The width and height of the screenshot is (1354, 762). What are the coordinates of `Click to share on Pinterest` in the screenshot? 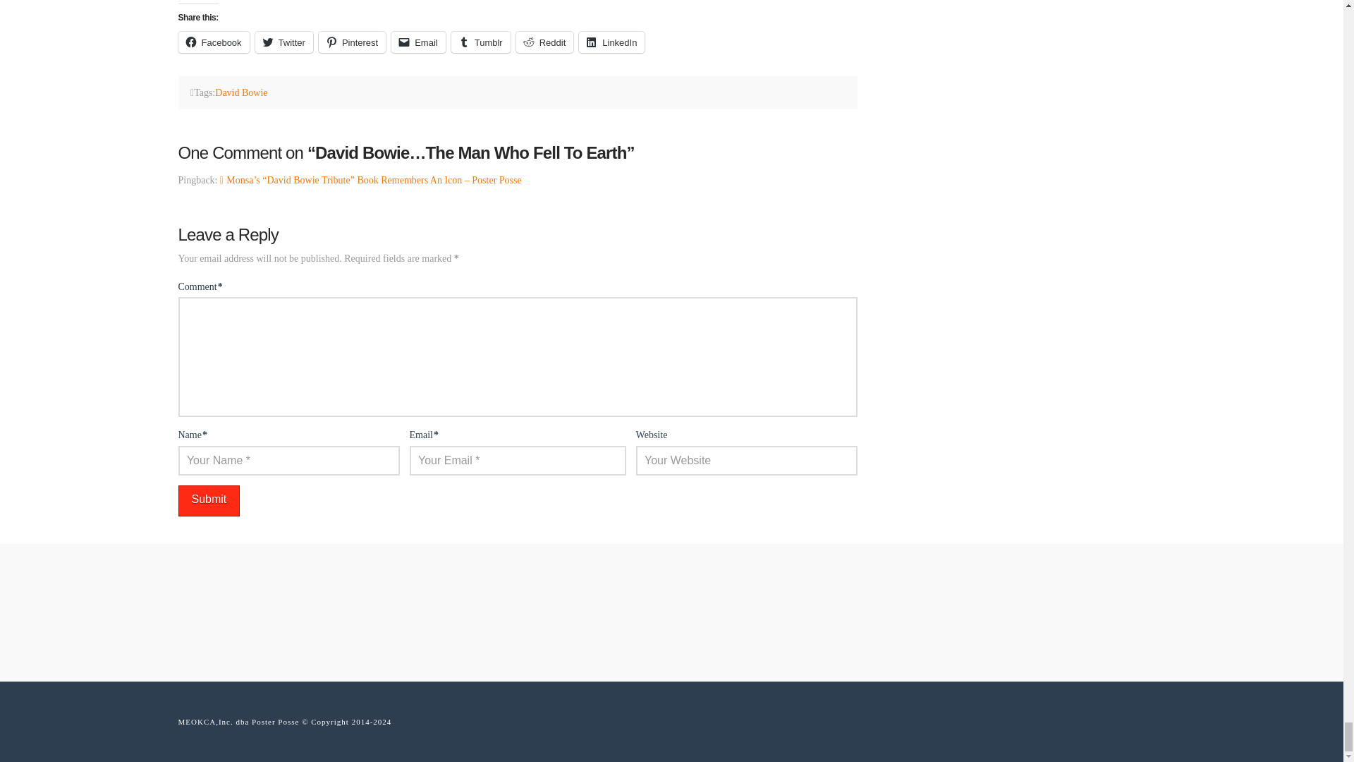 It's located at (352, 42).